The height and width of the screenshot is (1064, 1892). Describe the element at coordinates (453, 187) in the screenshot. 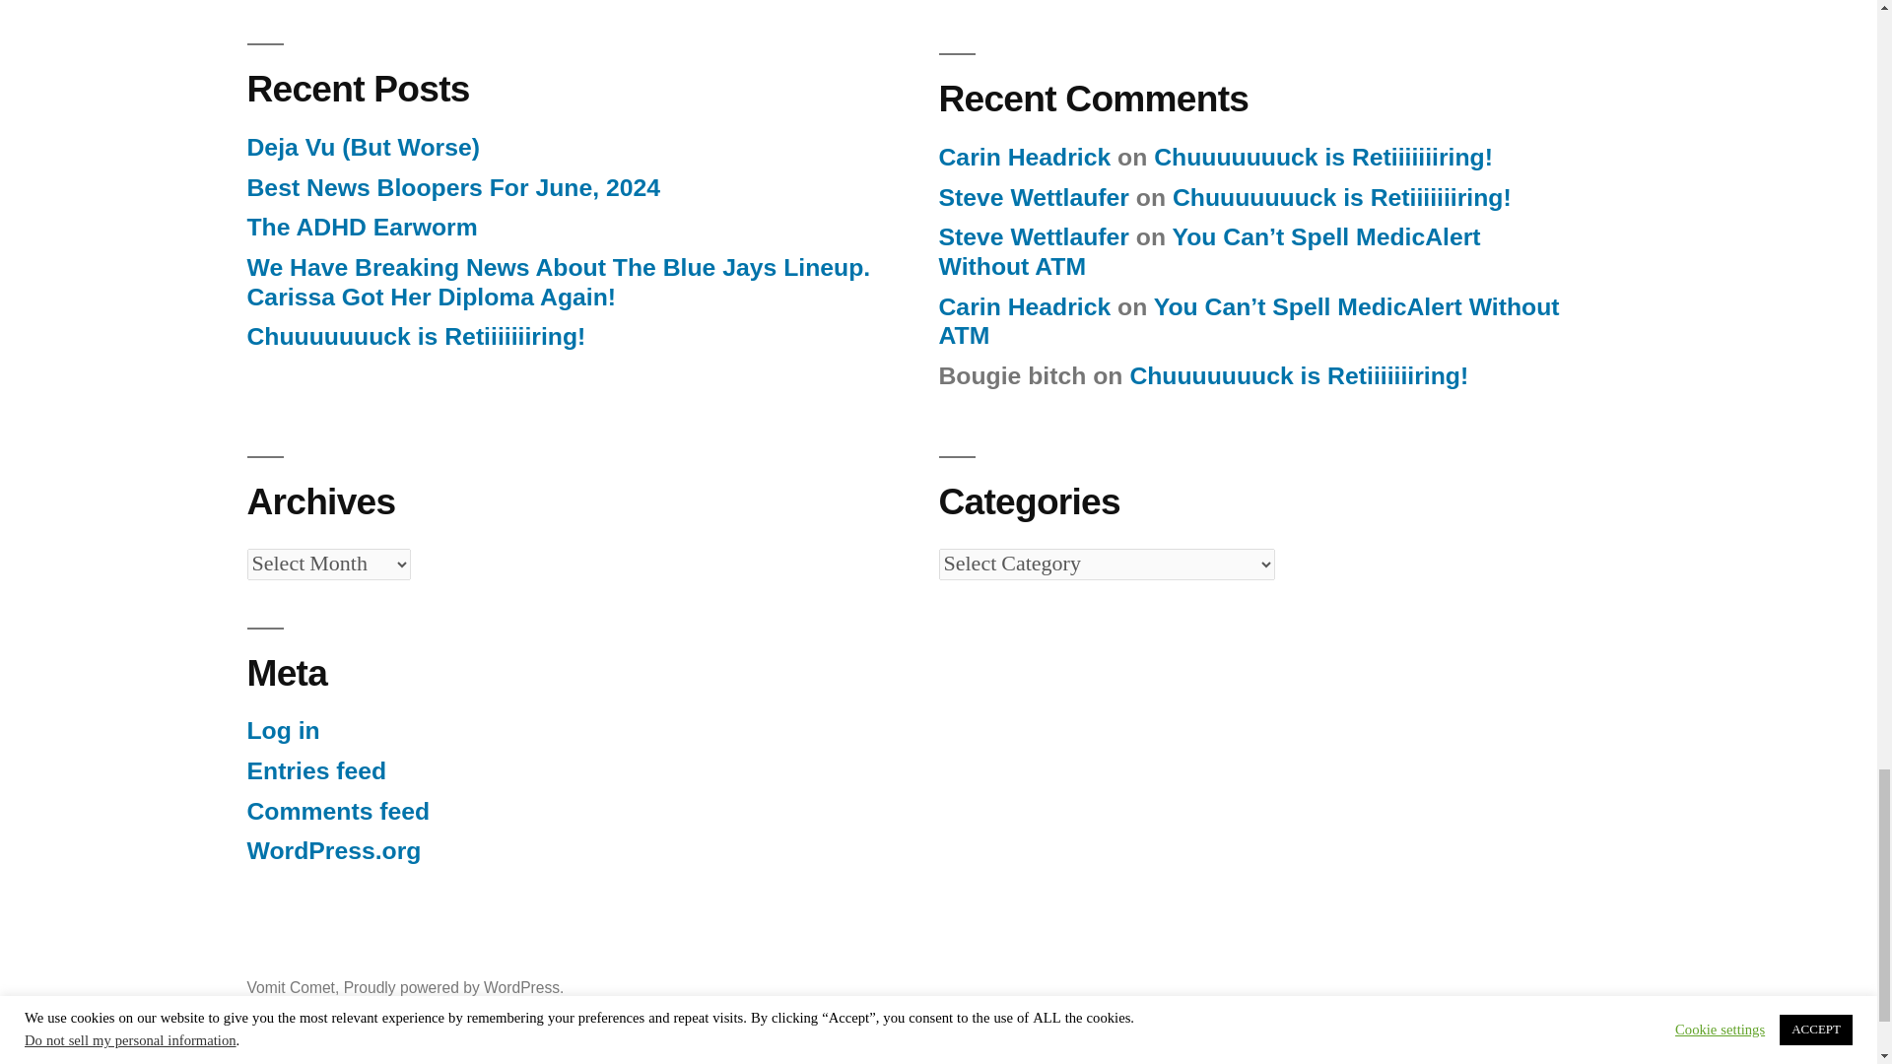

I see `Best News Bloopers For June, 2024` at that location.